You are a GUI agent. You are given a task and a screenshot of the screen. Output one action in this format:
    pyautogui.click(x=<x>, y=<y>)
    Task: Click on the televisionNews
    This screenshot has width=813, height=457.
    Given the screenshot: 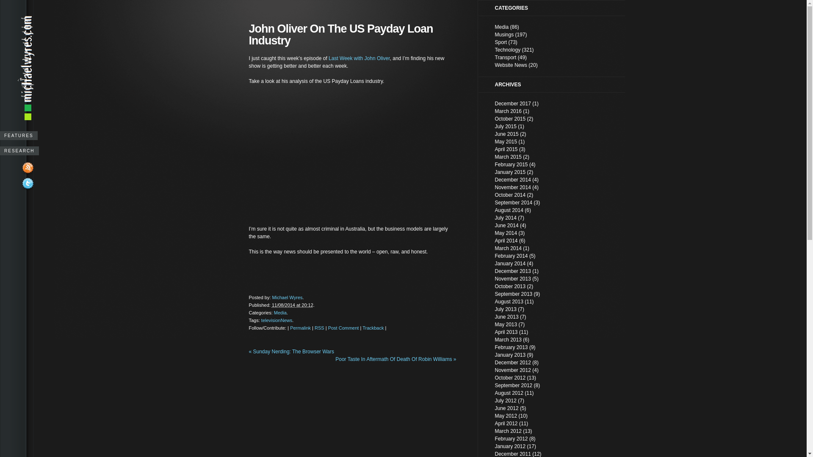 What is the action you would take?
    pyautogui.click(x=277, y=320)
    